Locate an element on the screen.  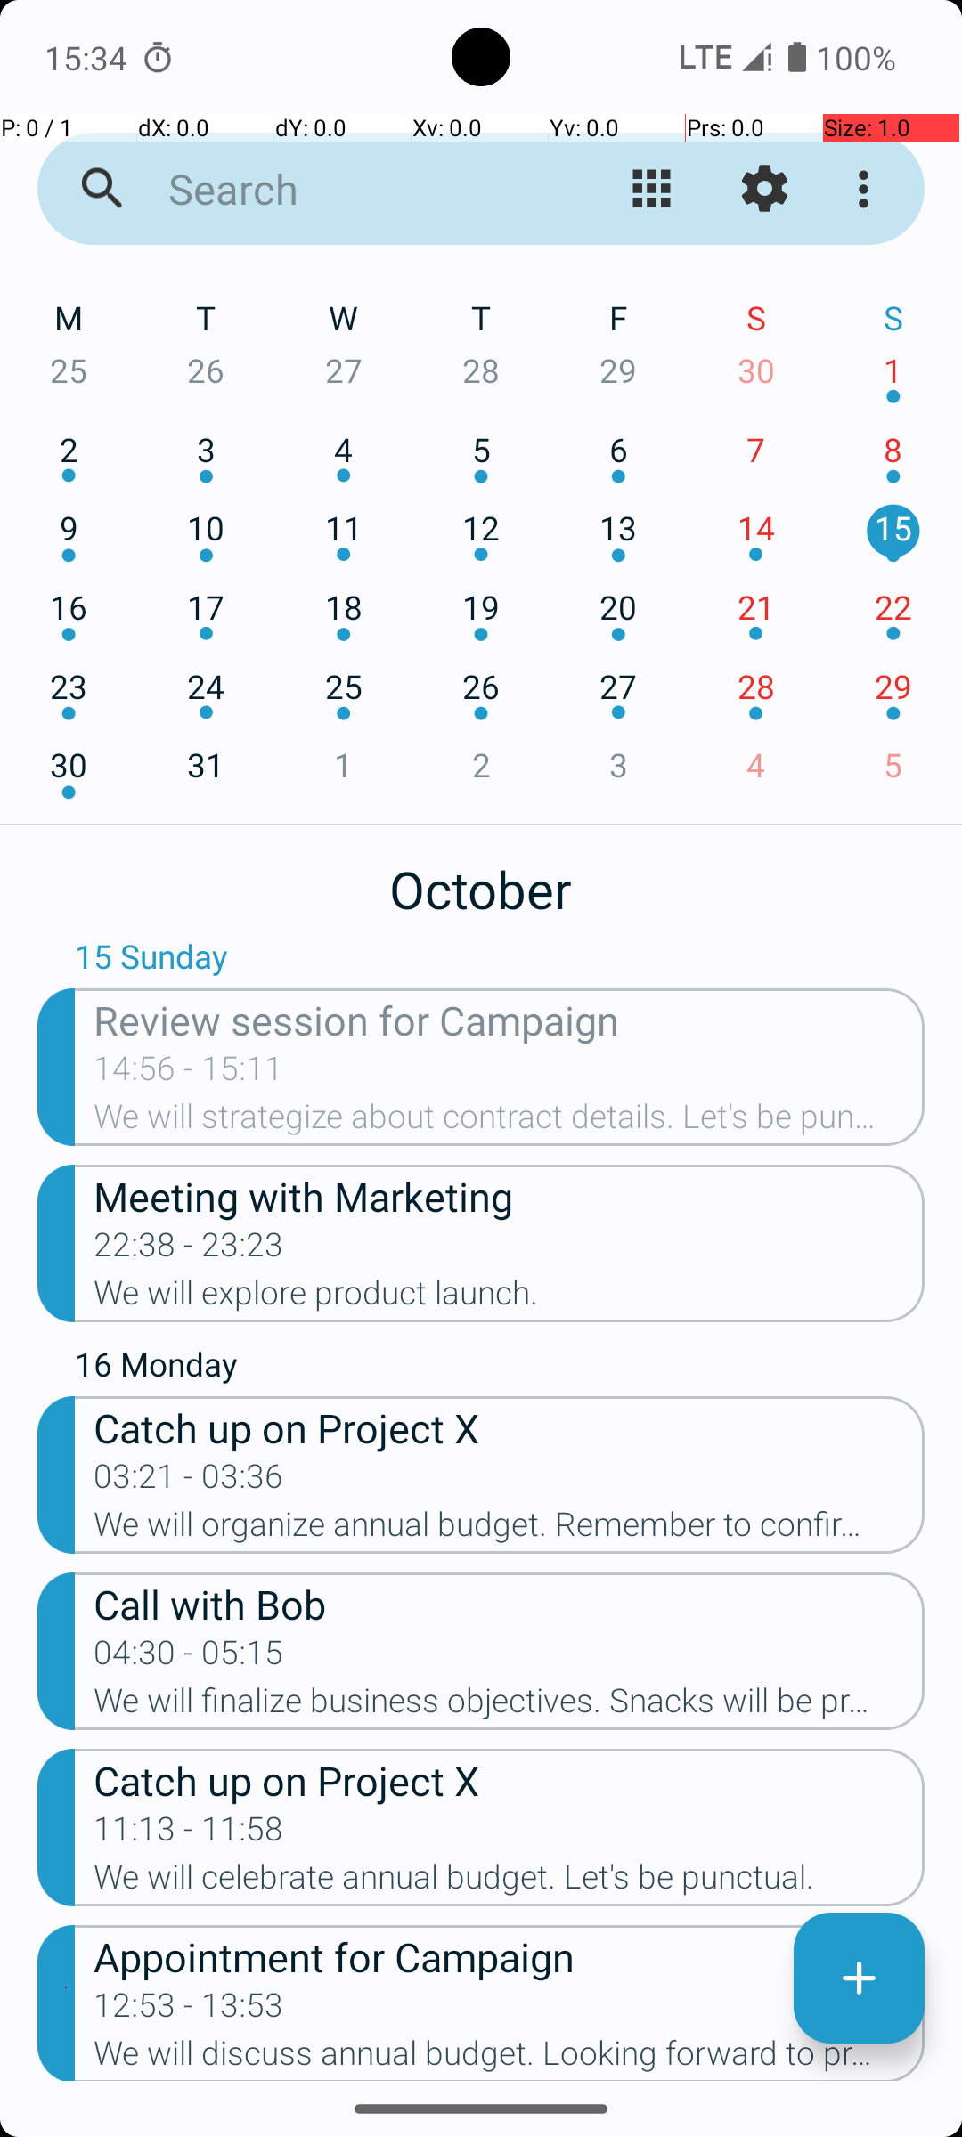
We will organize annual budget. Remember to confirm attendance. is located at coordinates (510, 1530).